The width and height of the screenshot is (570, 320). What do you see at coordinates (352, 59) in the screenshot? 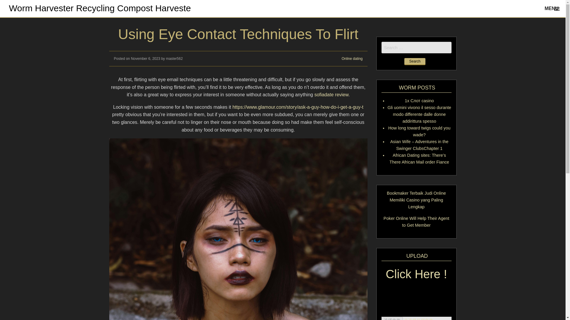
I see `Online dating` at bounding box center [352, 59].